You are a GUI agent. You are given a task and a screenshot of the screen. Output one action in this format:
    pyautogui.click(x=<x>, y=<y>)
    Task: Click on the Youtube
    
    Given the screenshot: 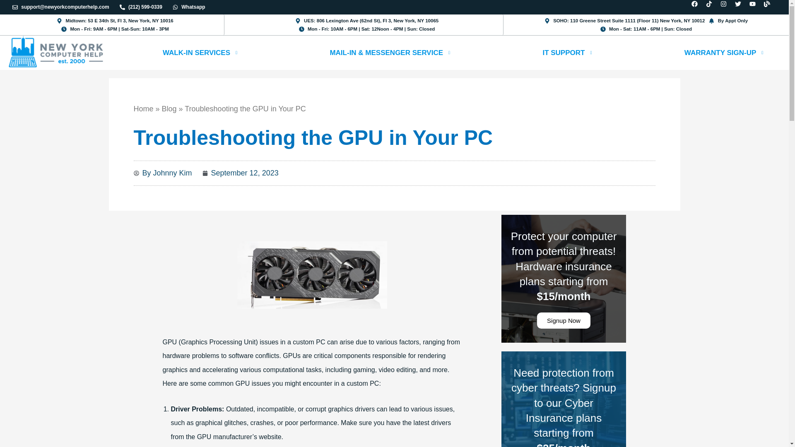 What is the action you would take?
    pyautogui.click(x=755, y=7)
    